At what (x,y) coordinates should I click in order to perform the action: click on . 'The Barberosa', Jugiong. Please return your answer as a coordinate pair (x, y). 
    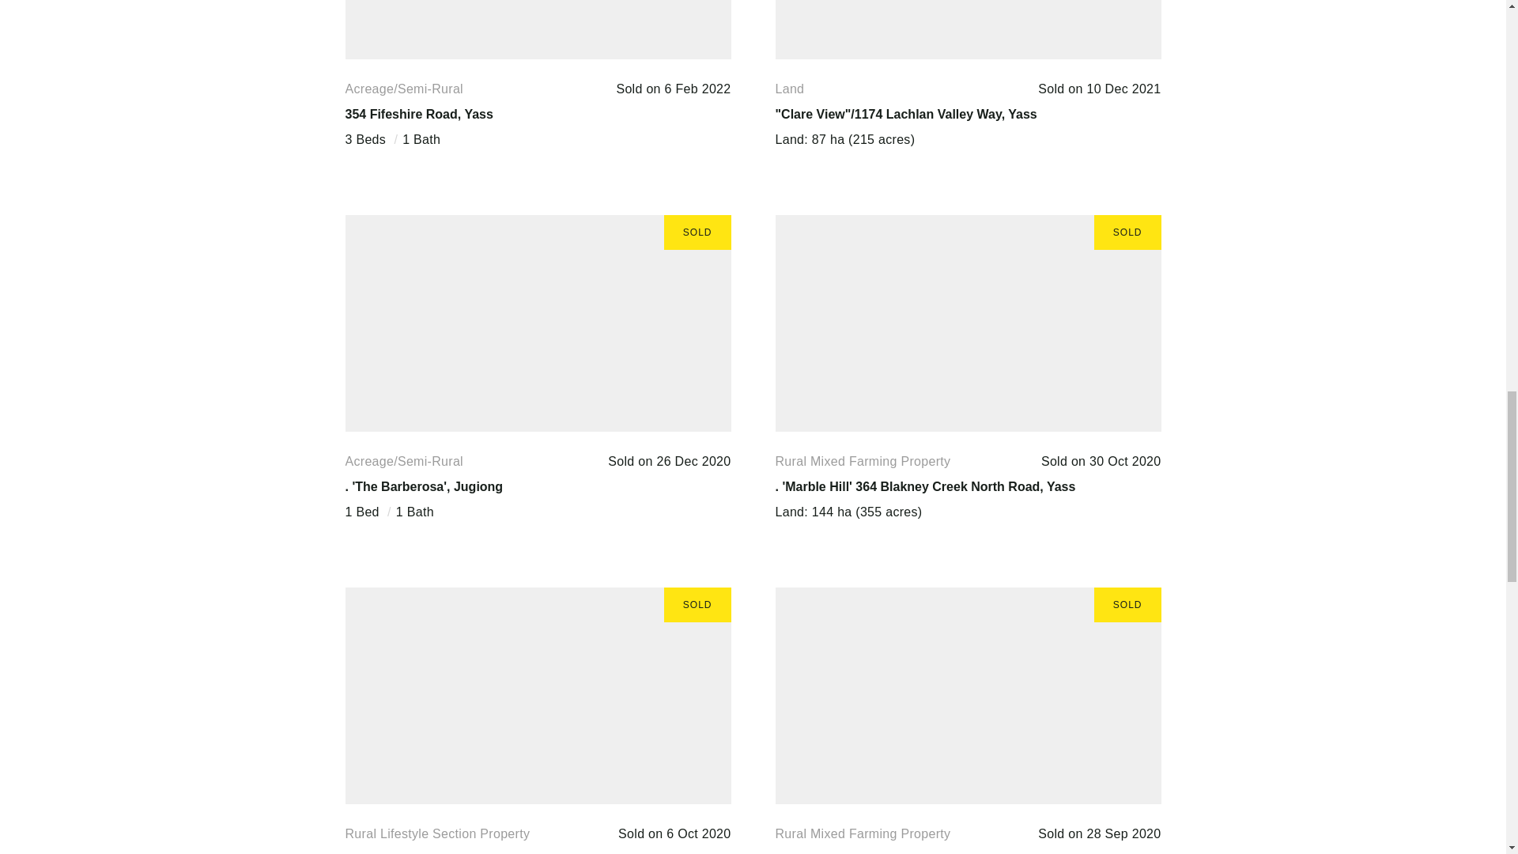
    Looking at the image, I should click on (423, 486).